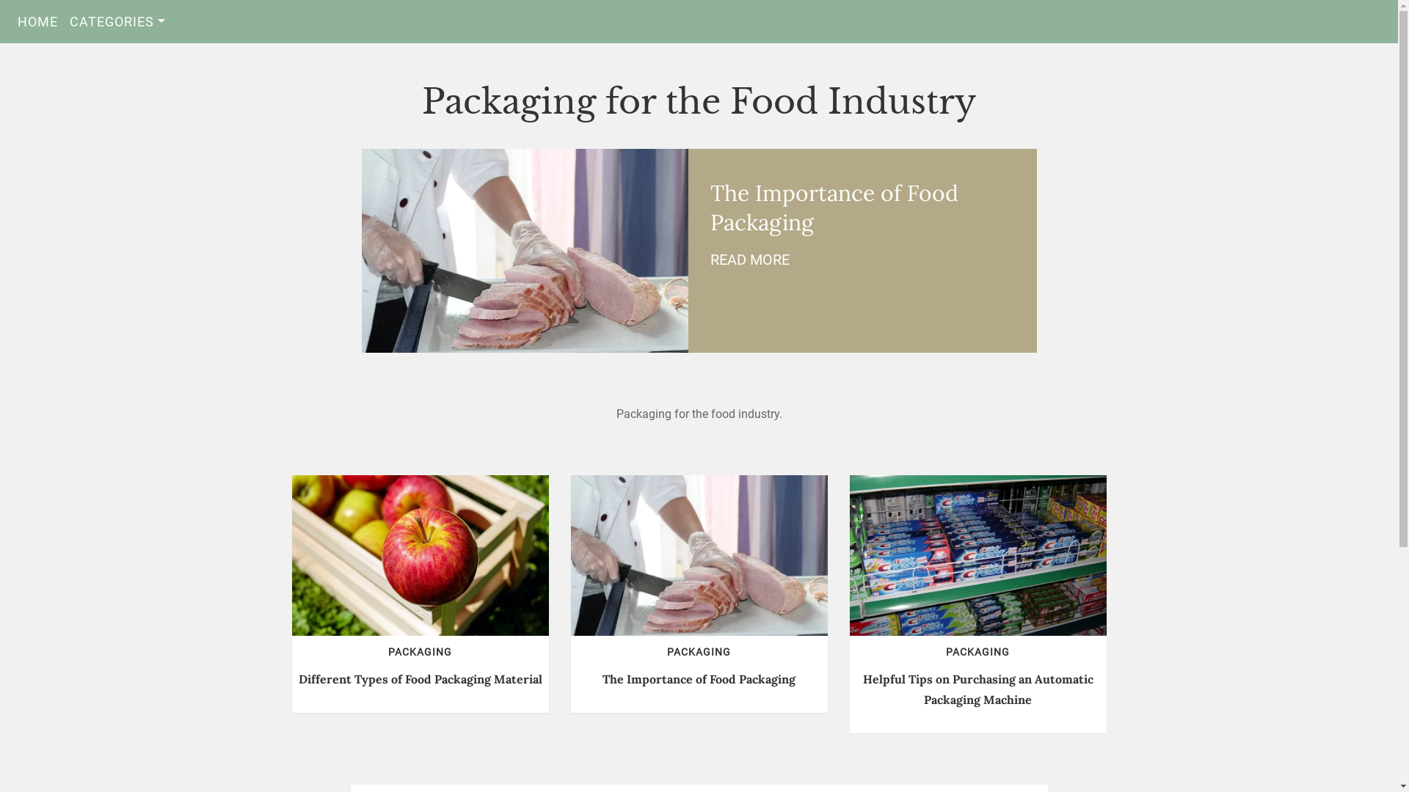 This screenshot has height=792, width=1409. Describe the element at coordinates (38, 22) in the screenshot. I see `HOME` at that location.